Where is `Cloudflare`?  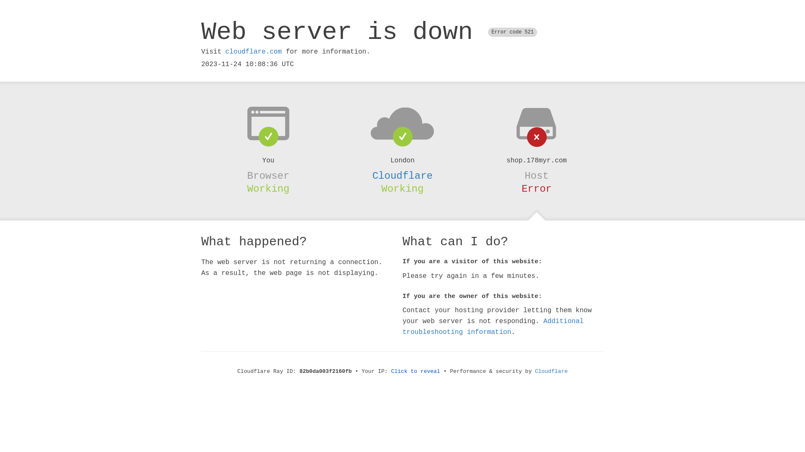 Cloudflare is located at coordinates (402, 176).